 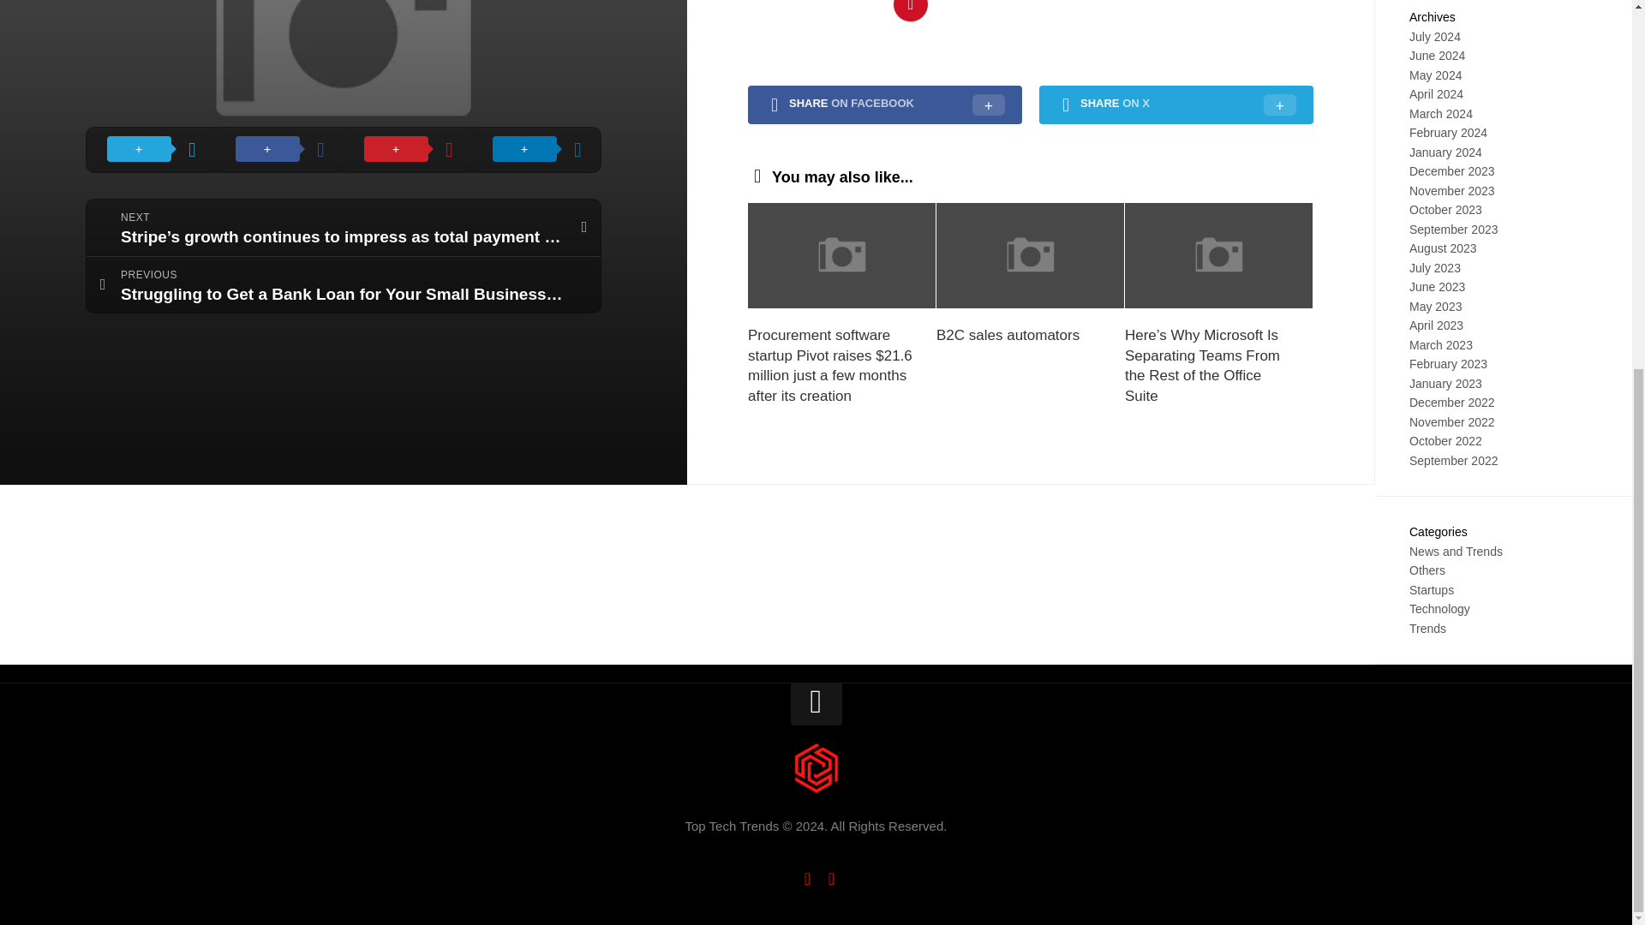 I want to click on Facebook, so click(x=807, y=879).